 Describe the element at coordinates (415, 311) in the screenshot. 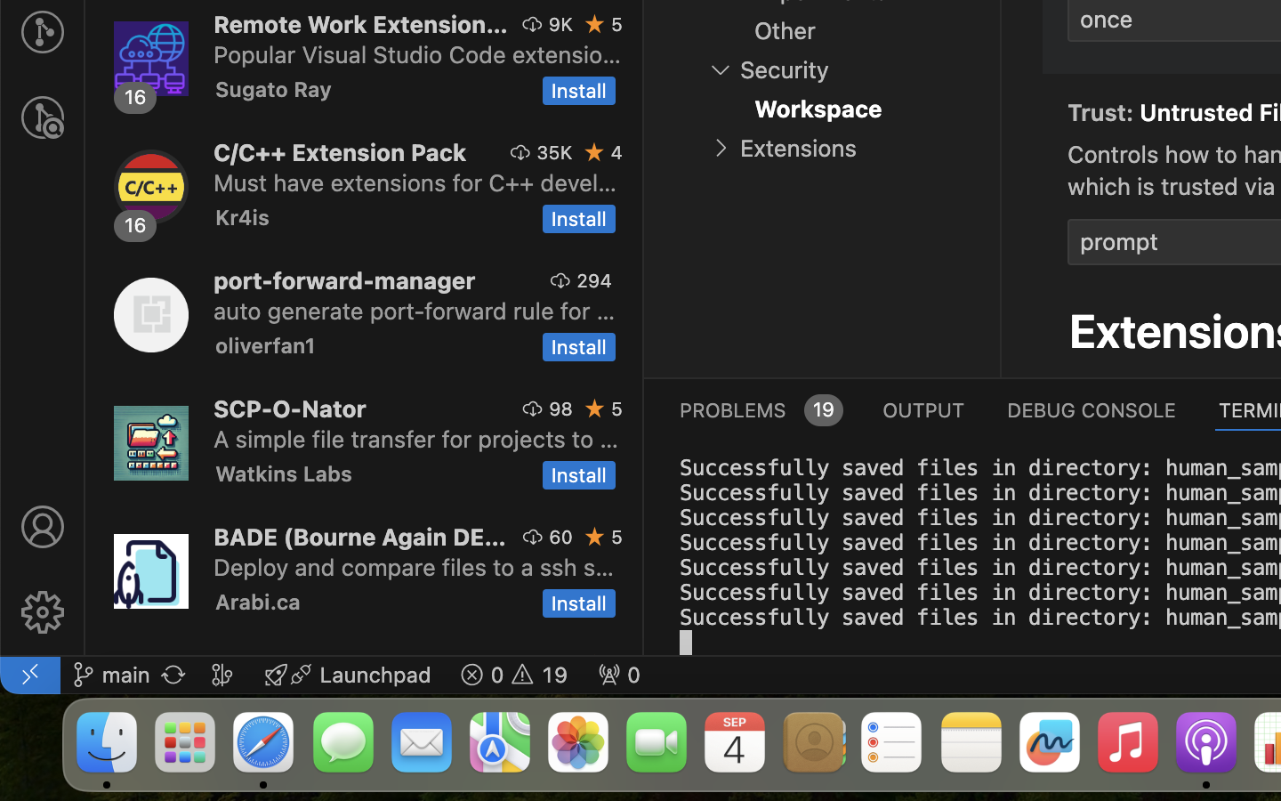

I see `auto generate port-forward rule for your vscode ssh connection.` at that location.